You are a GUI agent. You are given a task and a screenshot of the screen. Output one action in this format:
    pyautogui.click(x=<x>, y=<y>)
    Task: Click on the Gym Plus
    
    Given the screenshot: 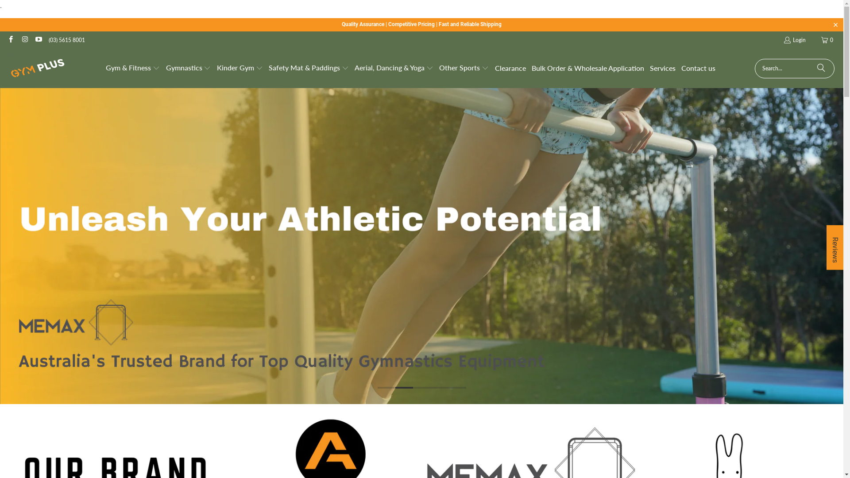 What is the action you would take?
    pyautogui.click(x=38, y=69)
    